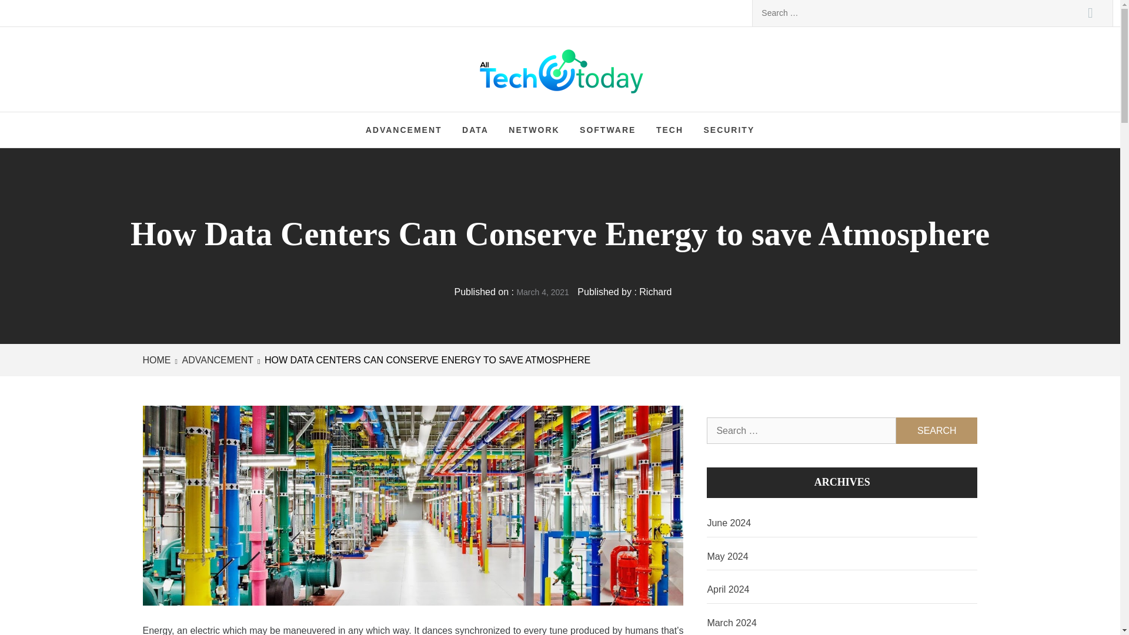 This screenshot has width=1129, height=635. Describe the element at coordinates (475, 129) in the screenshot. I see `DATA` at that location.